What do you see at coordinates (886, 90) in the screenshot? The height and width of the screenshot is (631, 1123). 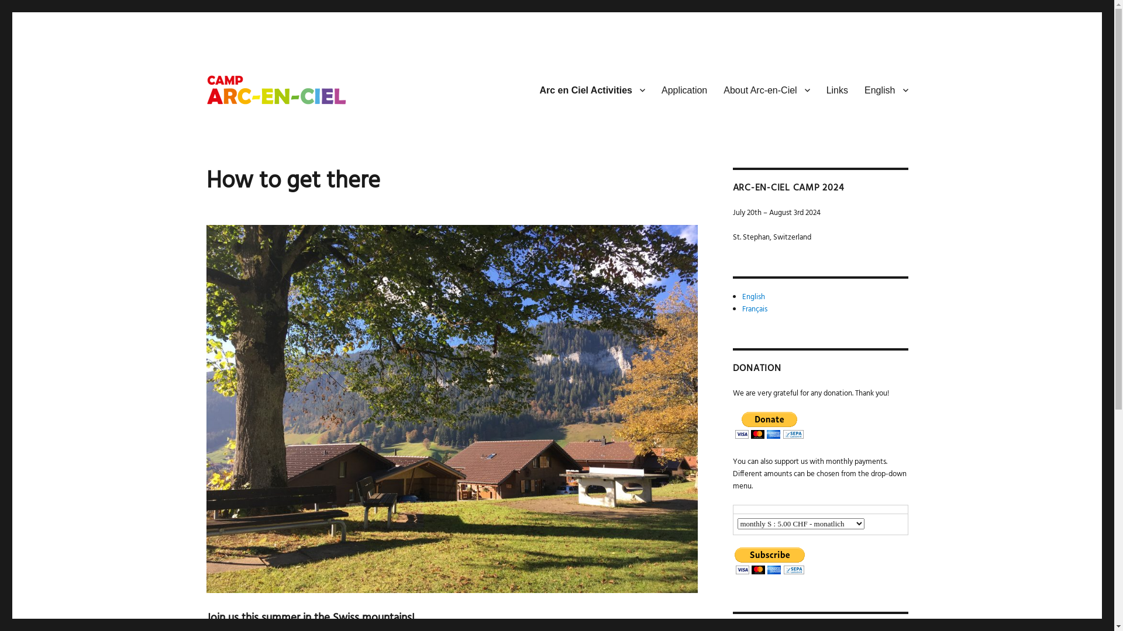 I see `English` at bounding box center [886, 90].